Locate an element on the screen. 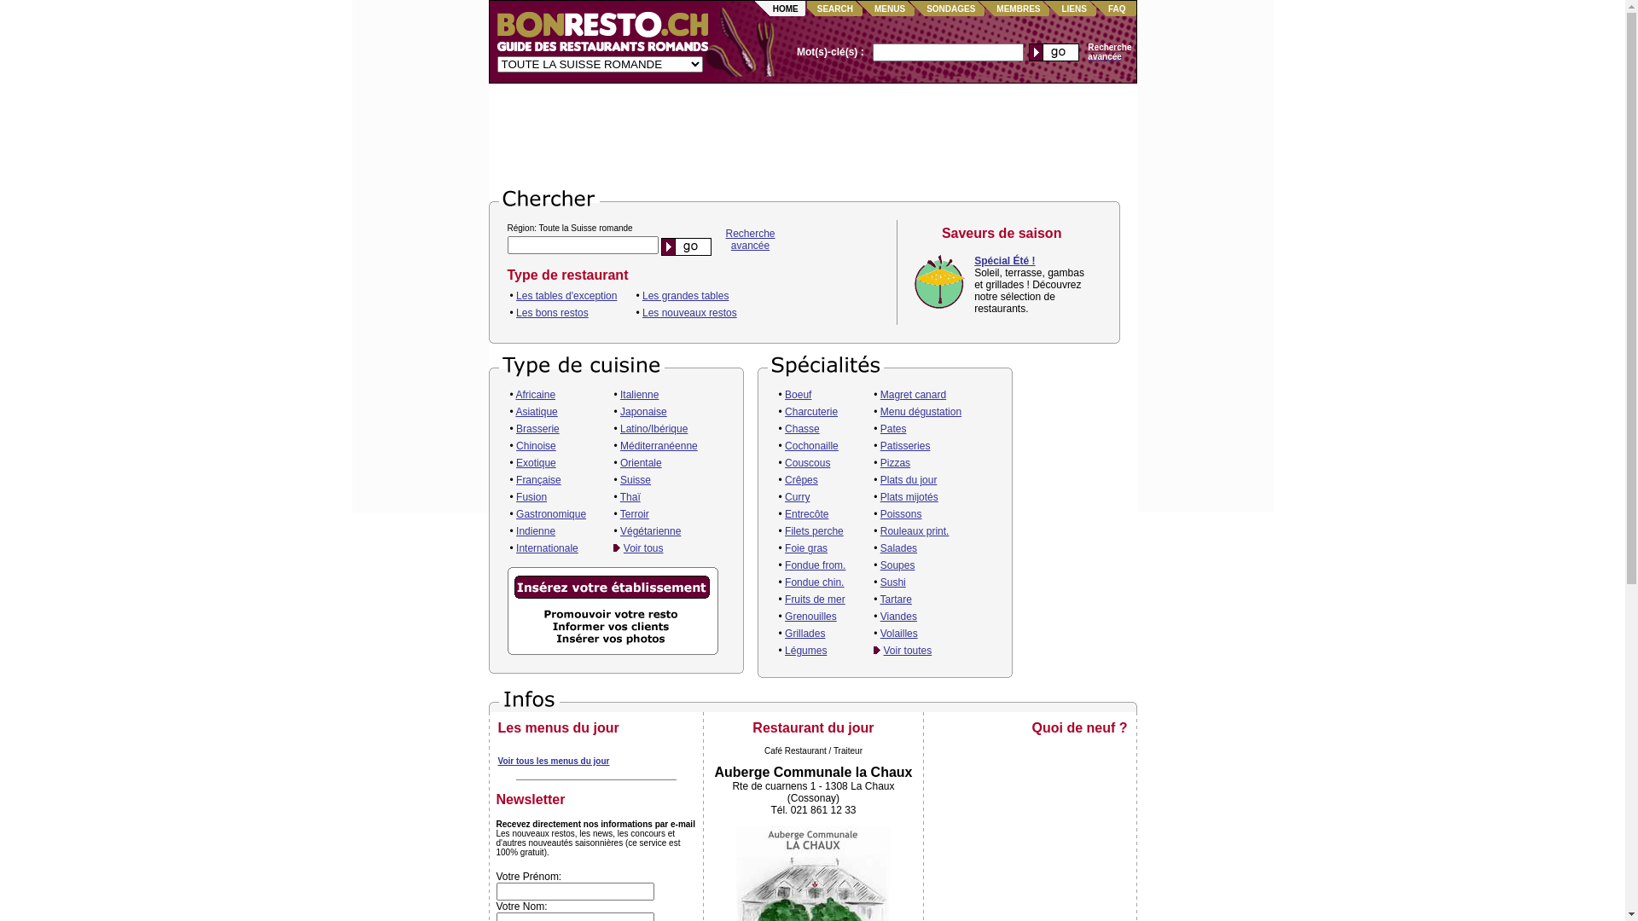 The image size is (1638, 921). Pates is located at coordinates (894, 429).